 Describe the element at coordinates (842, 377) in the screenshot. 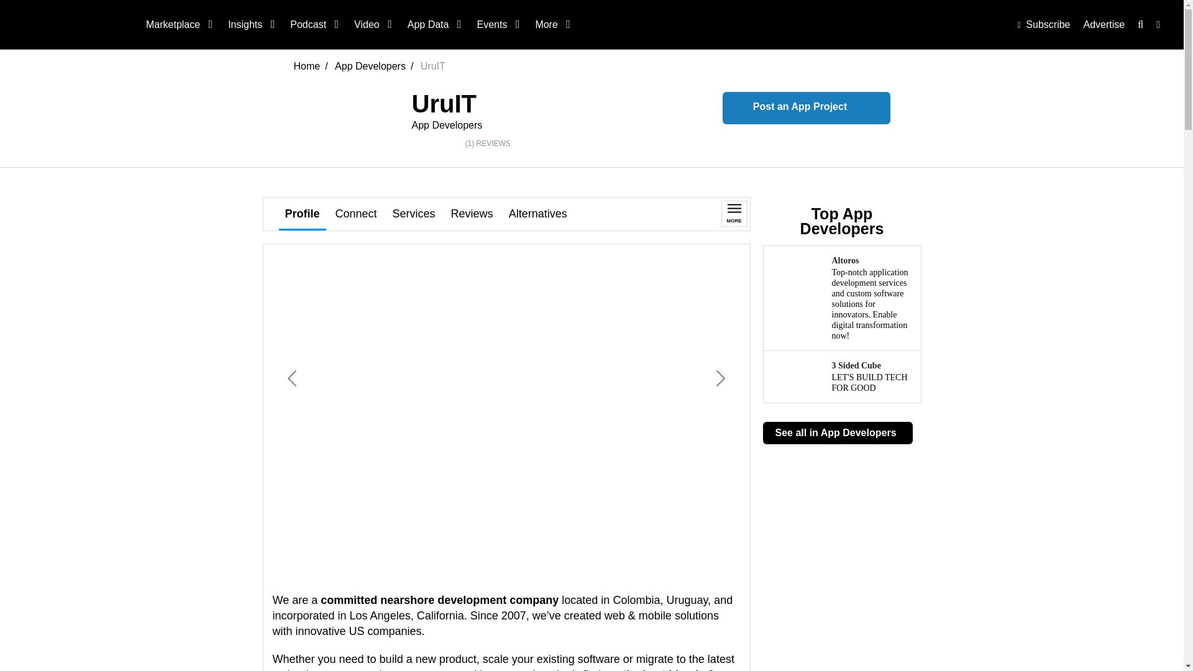

I see `3 Sided Cube` at that location.